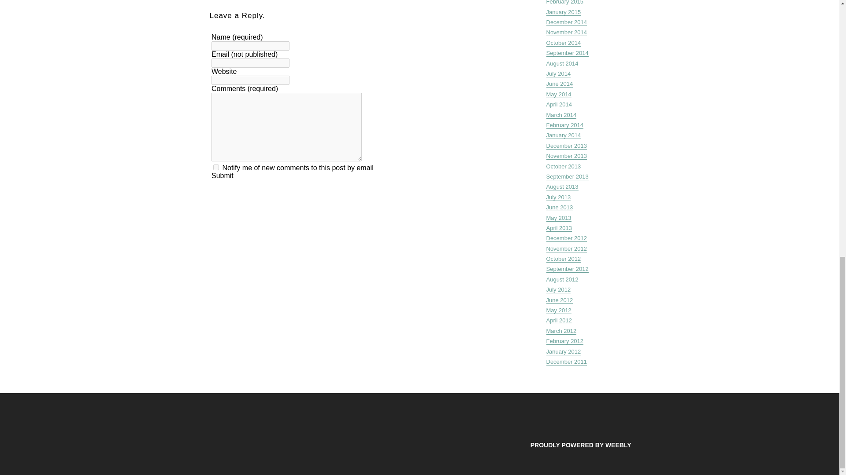 This screenshot has height=475, width=846. I want to click on November 2014, so click(567, 33).